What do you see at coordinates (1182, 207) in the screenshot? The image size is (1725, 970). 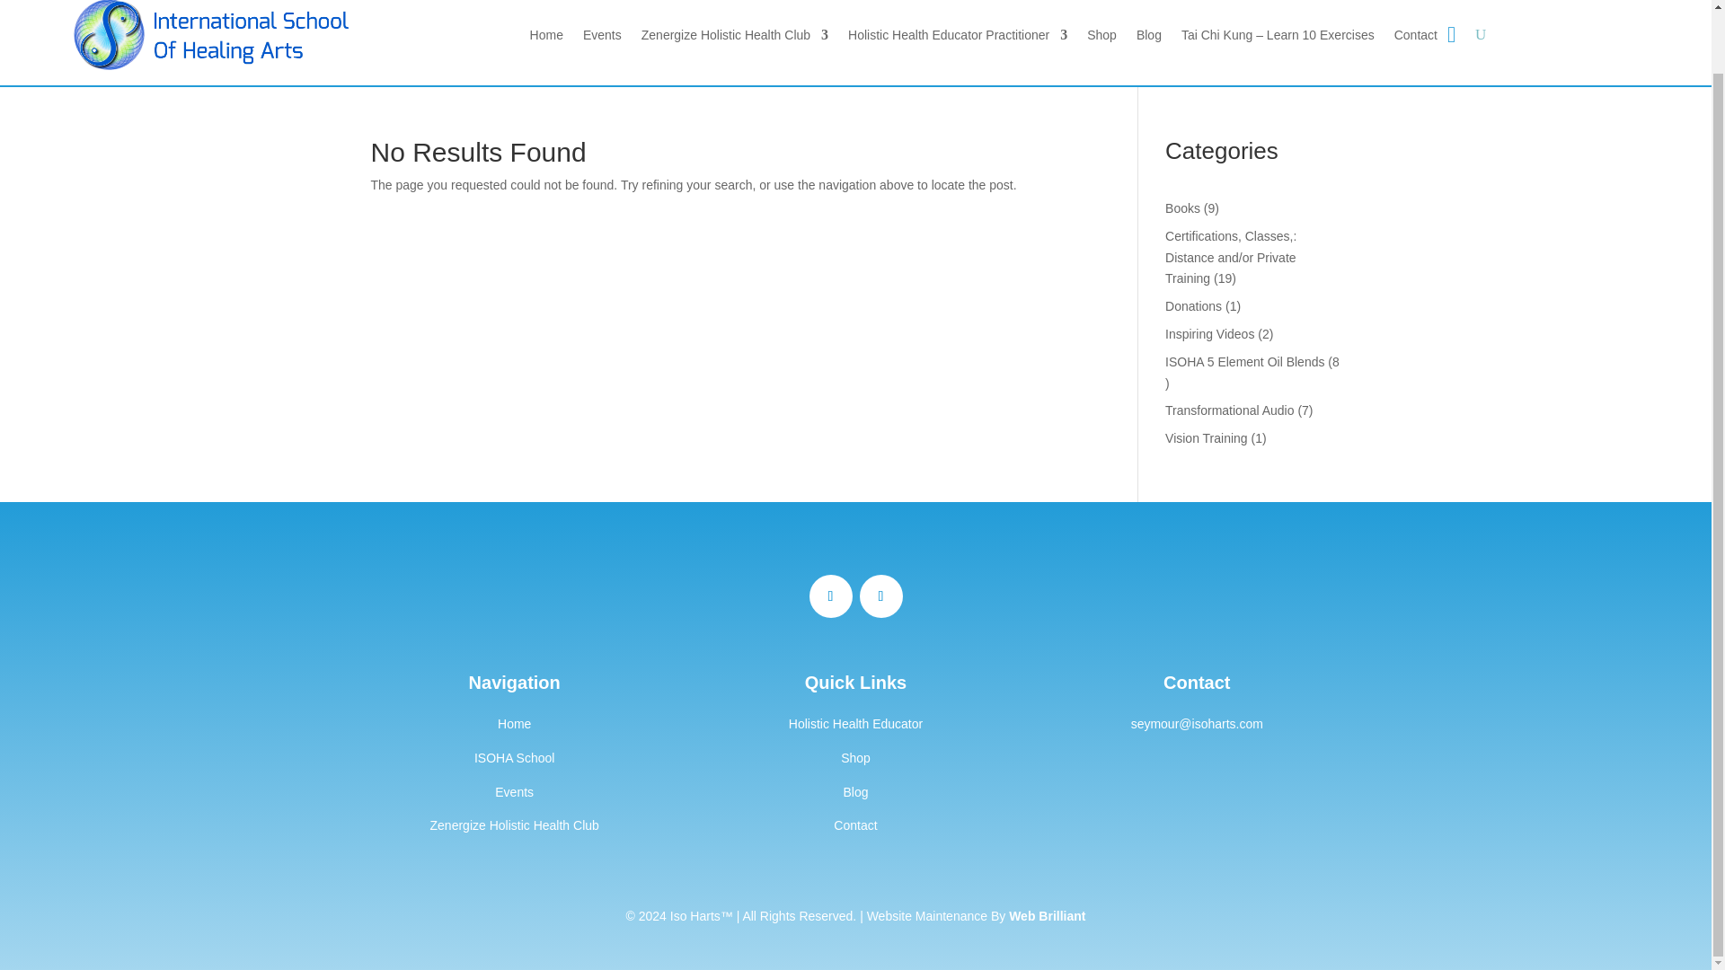 I see `Books` at bounding box center [1182, 207].